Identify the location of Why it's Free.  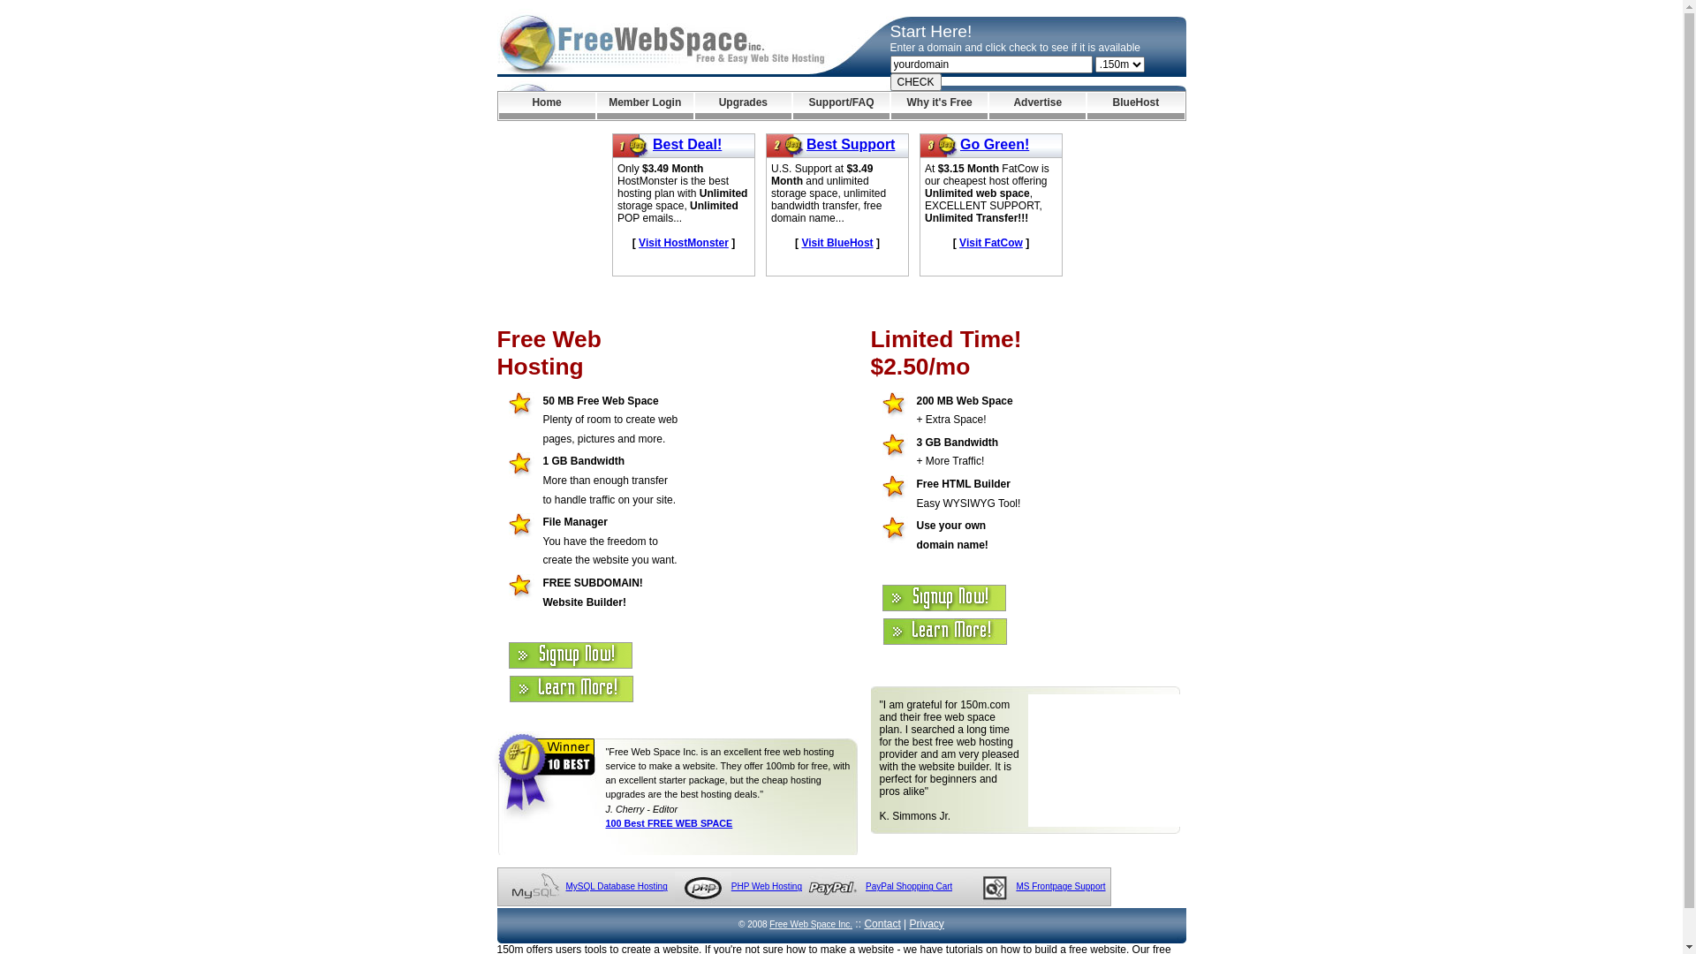
(940, 106).